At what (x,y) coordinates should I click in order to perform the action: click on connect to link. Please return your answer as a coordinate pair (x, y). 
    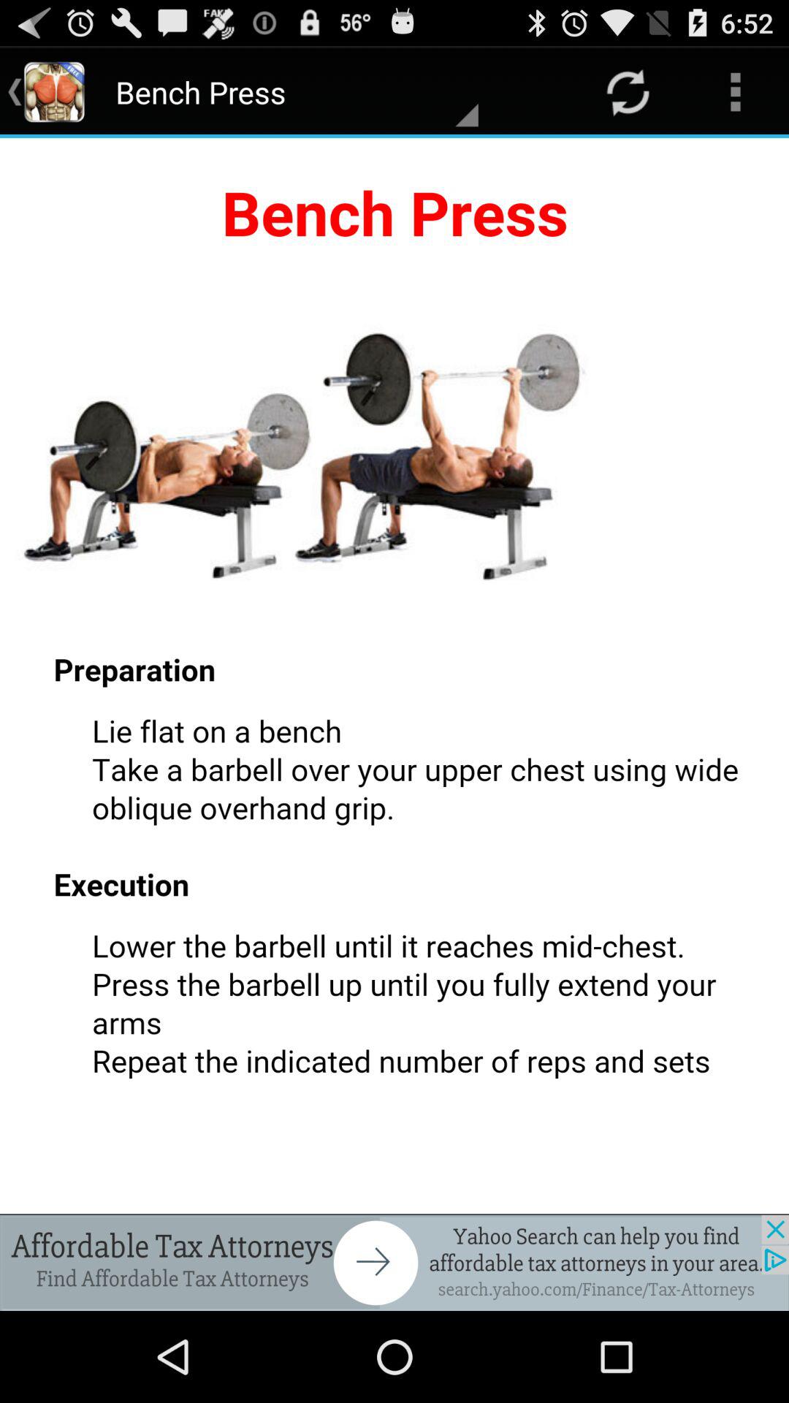
    Looking at the image, I should click on (394, 1263).